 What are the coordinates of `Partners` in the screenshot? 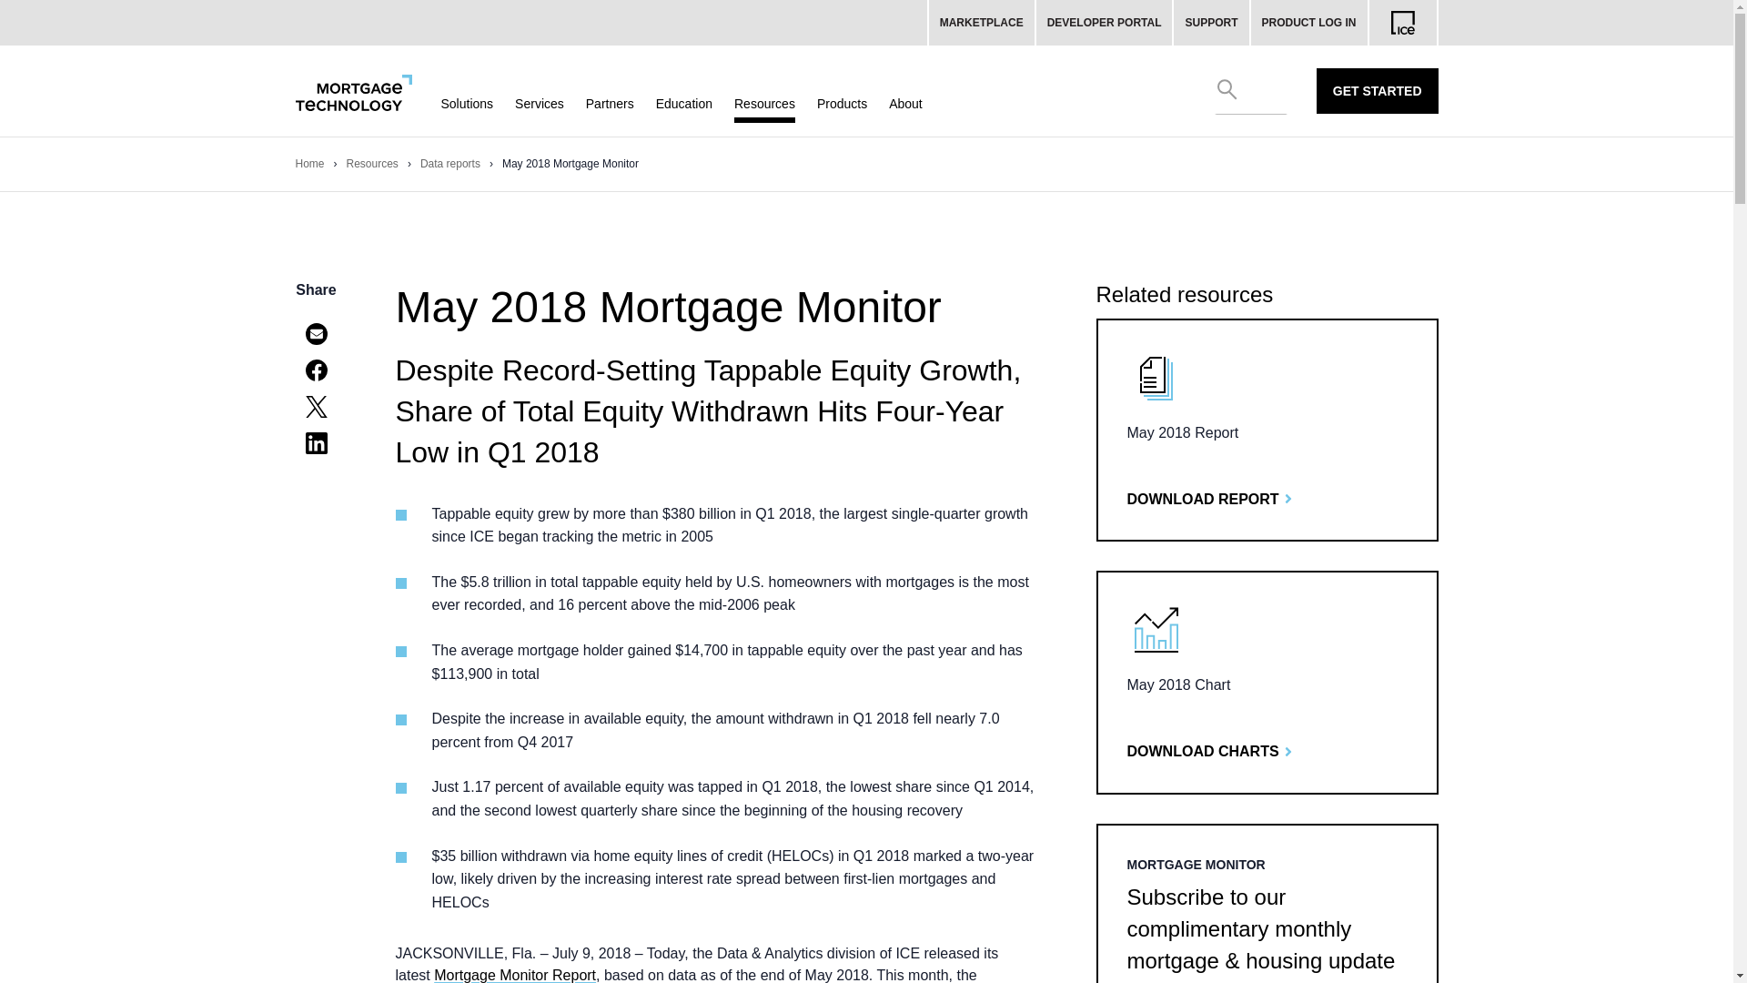 It's located at (610, 104).